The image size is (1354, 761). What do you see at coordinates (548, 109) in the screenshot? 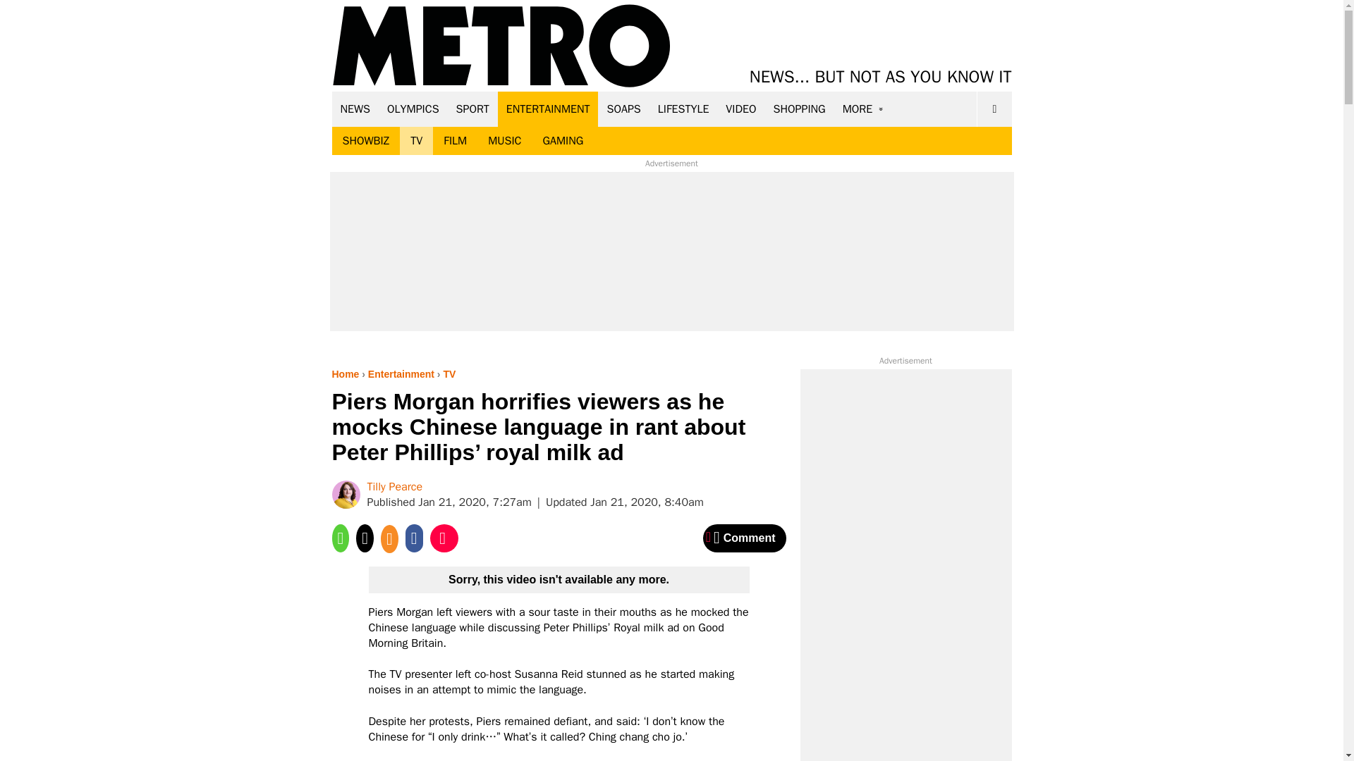
I see `ENTERTAINMENT` at bounding box center [548, 109].